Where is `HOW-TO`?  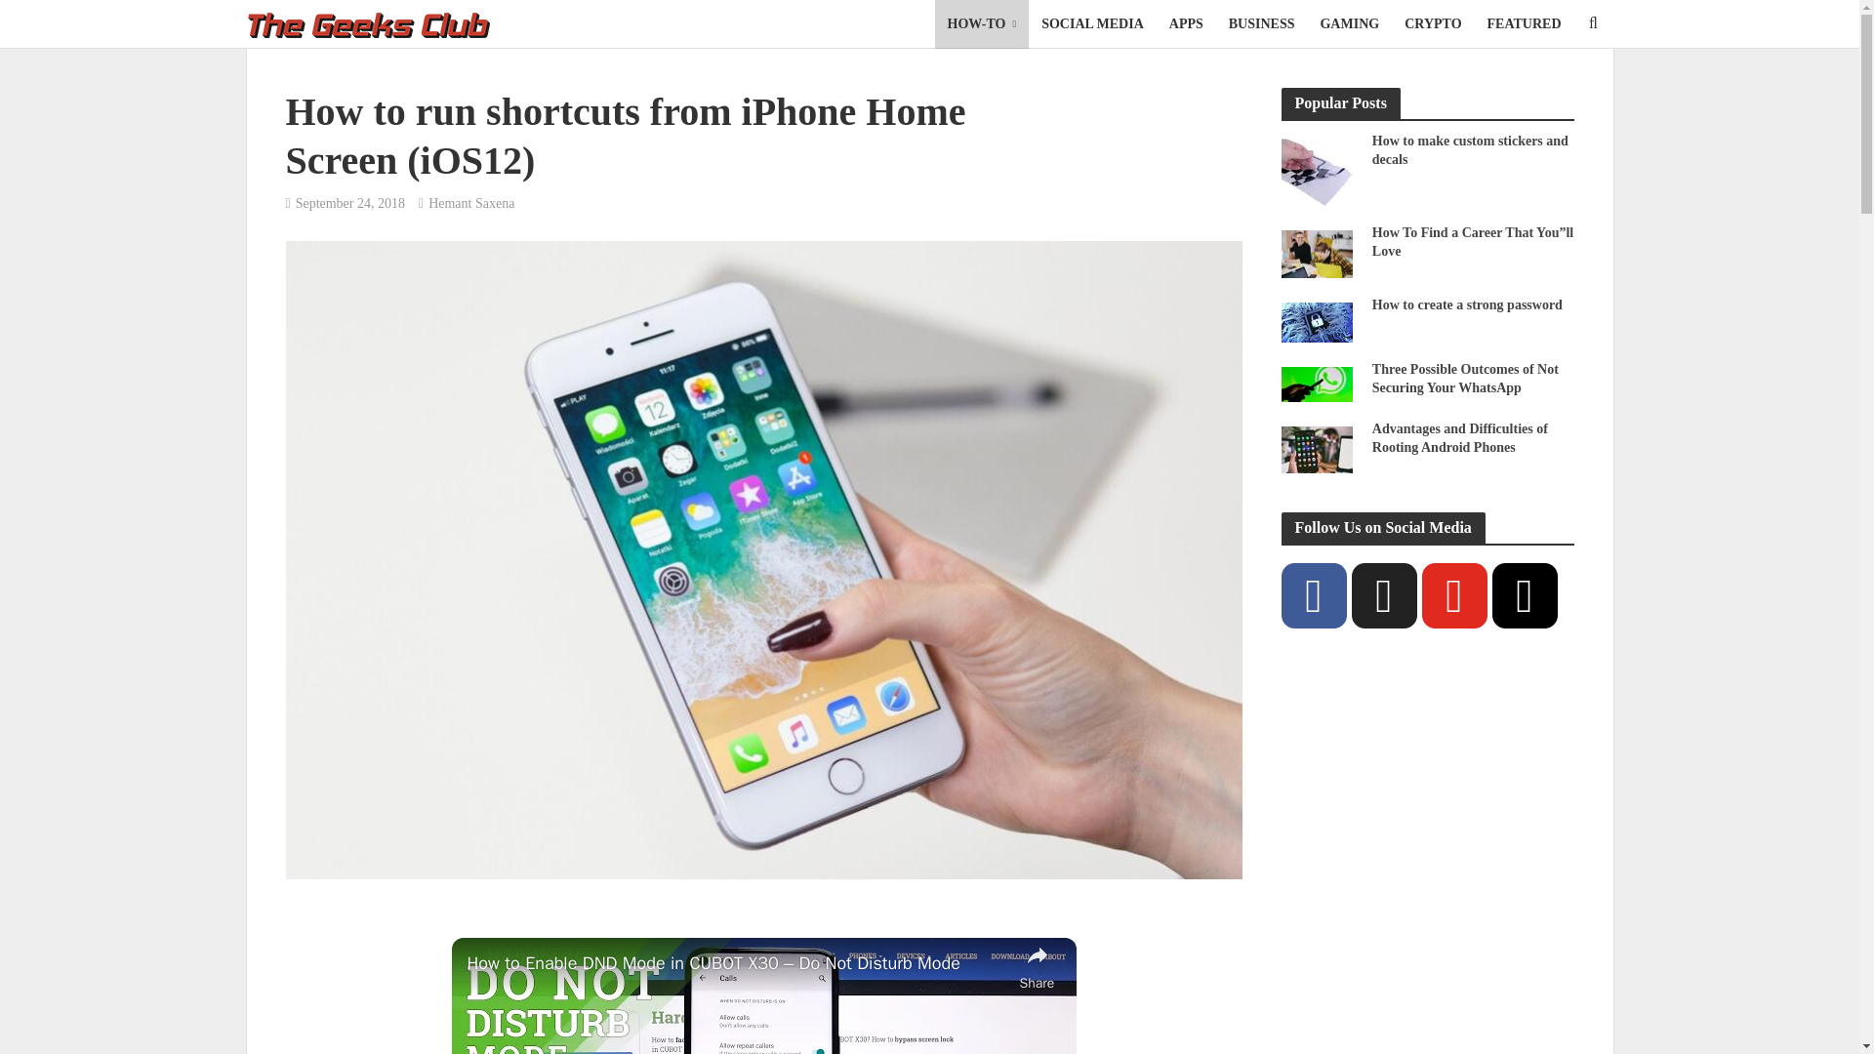
HOW-TO is located at coordinates (982, 23).